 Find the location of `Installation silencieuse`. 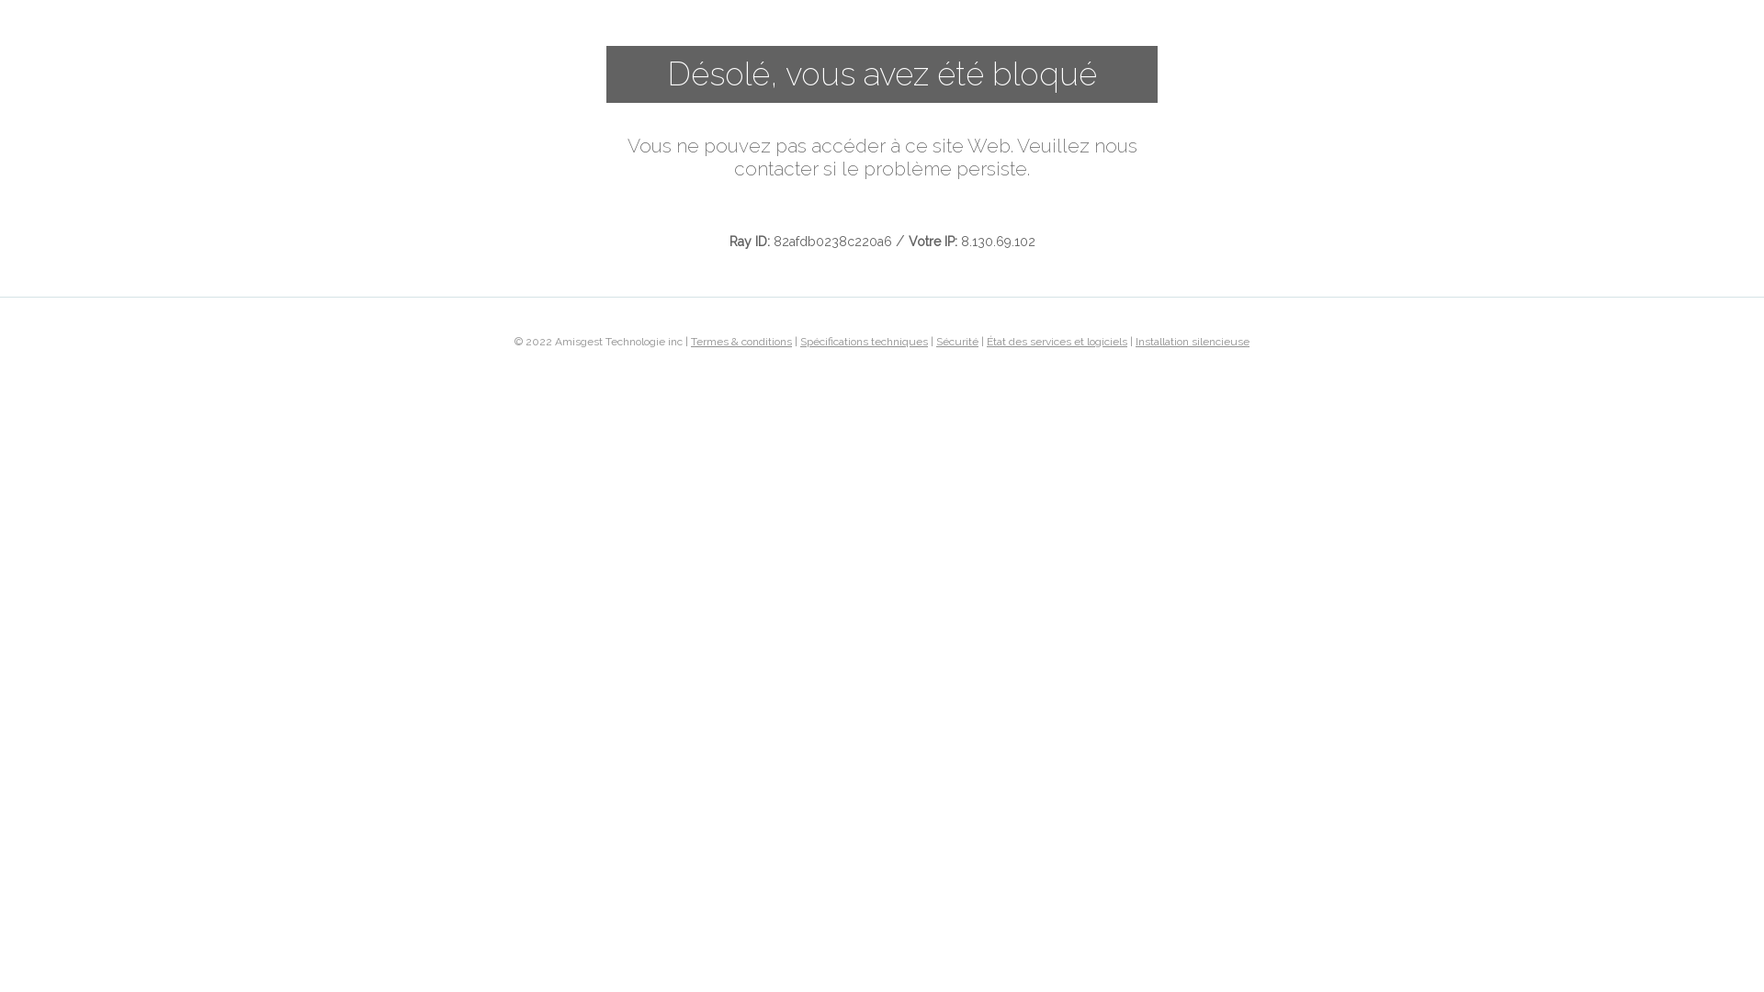

Installation silencieuse is located at coordinates (1193, 341).